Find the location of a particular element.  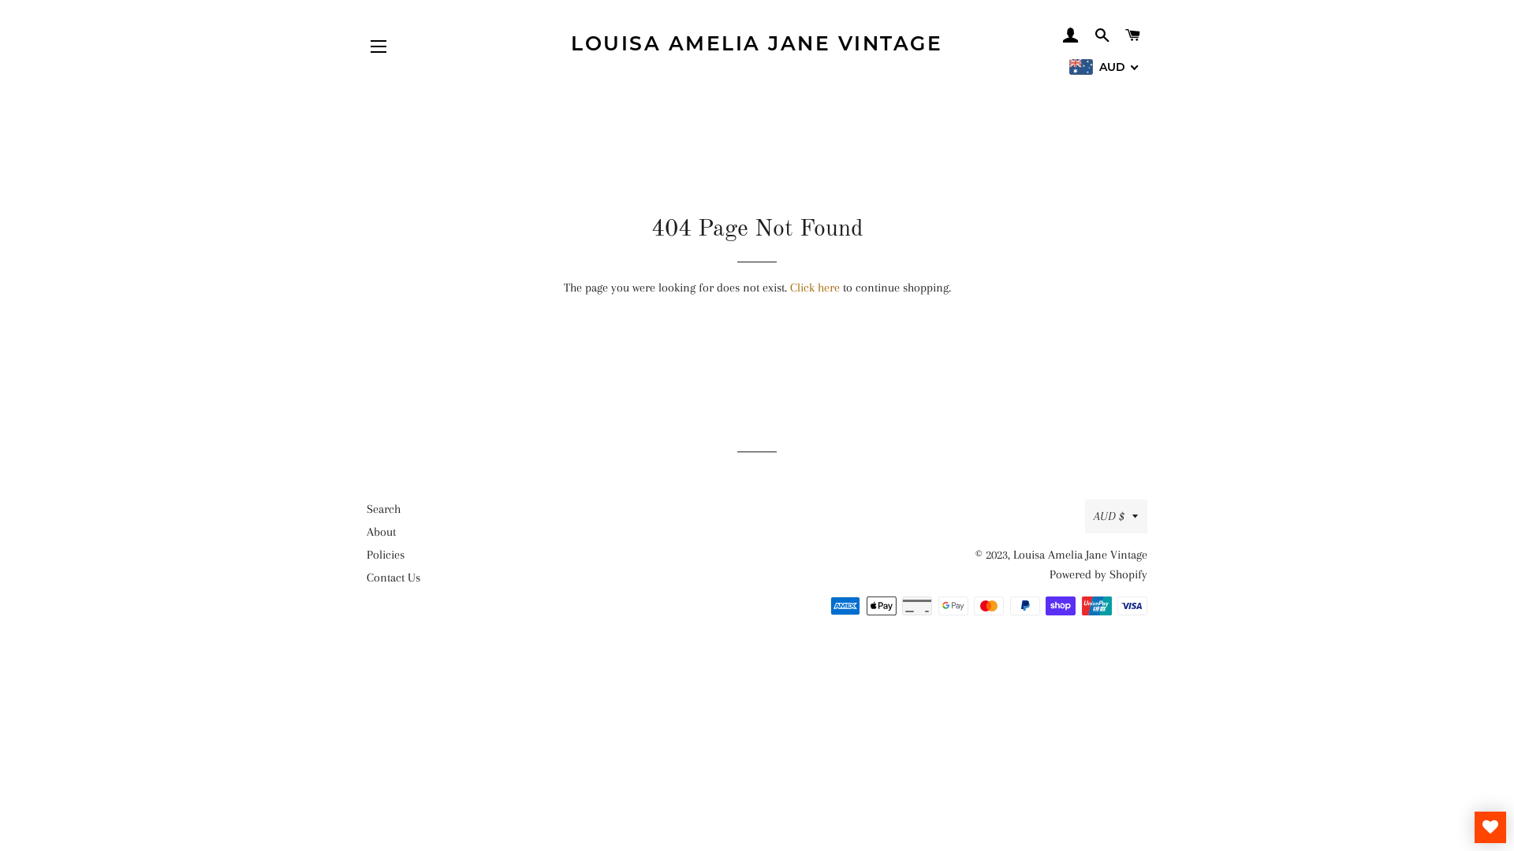

SITE NAVIGATION is located at coordinates (378, 46).